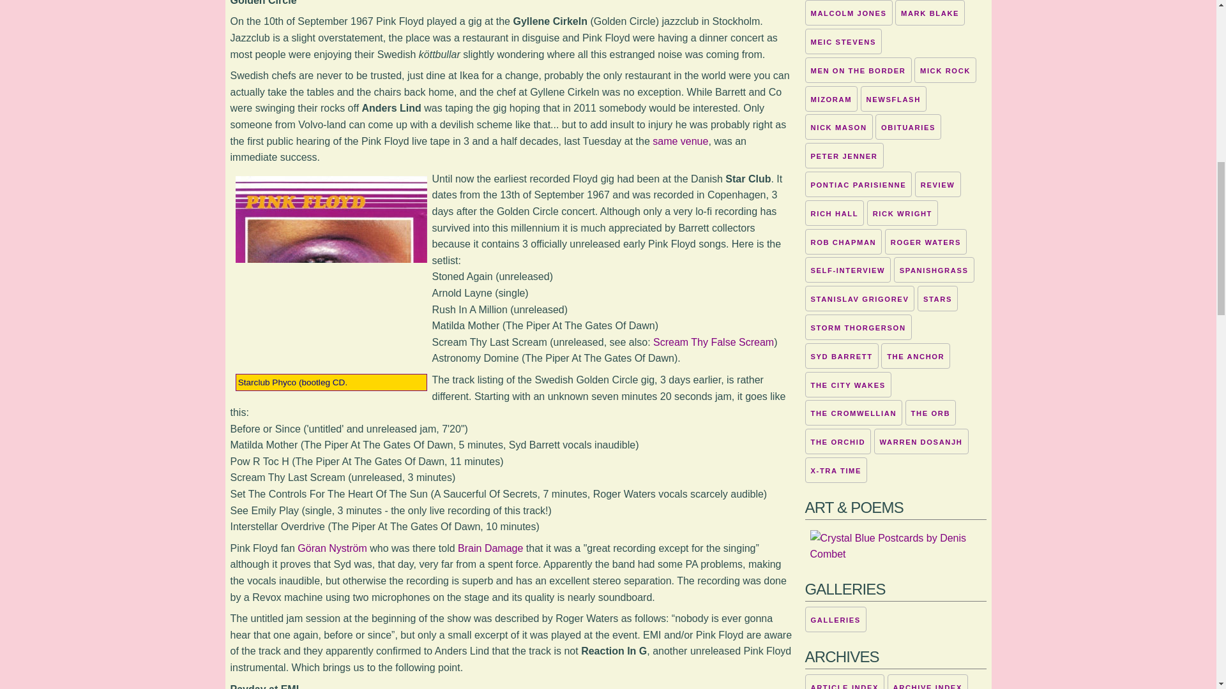 This screenshot has height=689, width=1226. Describe the element at coordinates (490, 549) in the screenshot. I see `Brain Damage` at that location.